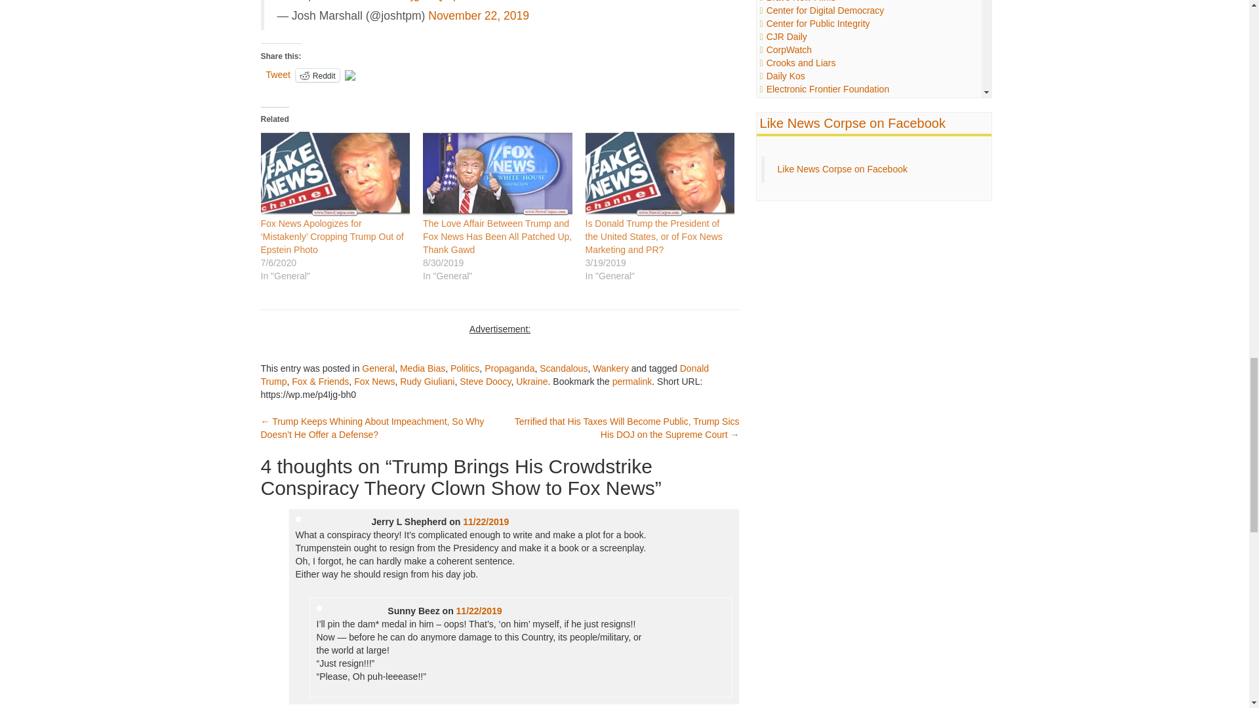 Image resolution: width=1259 pixels, height=708 pixels. What do you see at coordinates (317, 75) in the screenshot?
I see `Reddit` at bounding box center [317, 75].